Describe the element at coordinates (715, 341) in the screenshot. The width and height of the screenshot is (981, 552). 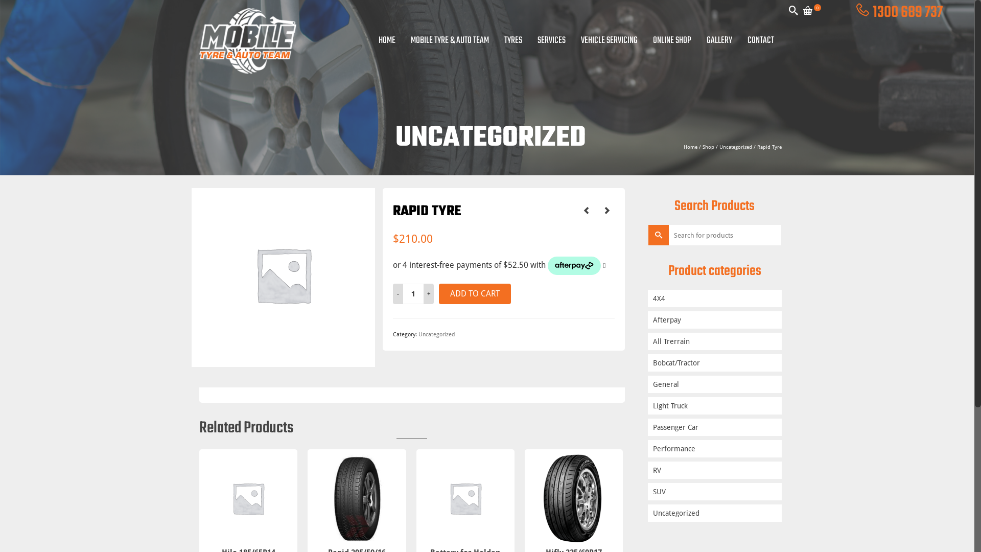
I see `All Trerrain` at that location.